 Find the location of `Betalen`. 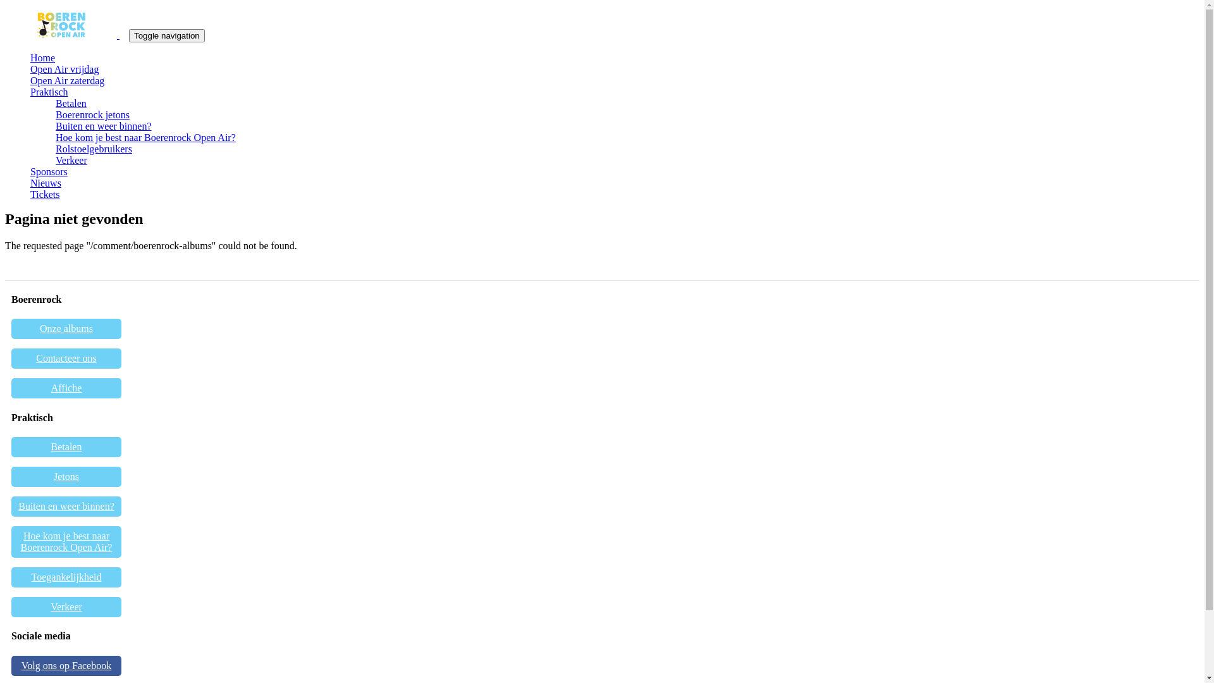

Betalen is located at coordinates (66, 447).